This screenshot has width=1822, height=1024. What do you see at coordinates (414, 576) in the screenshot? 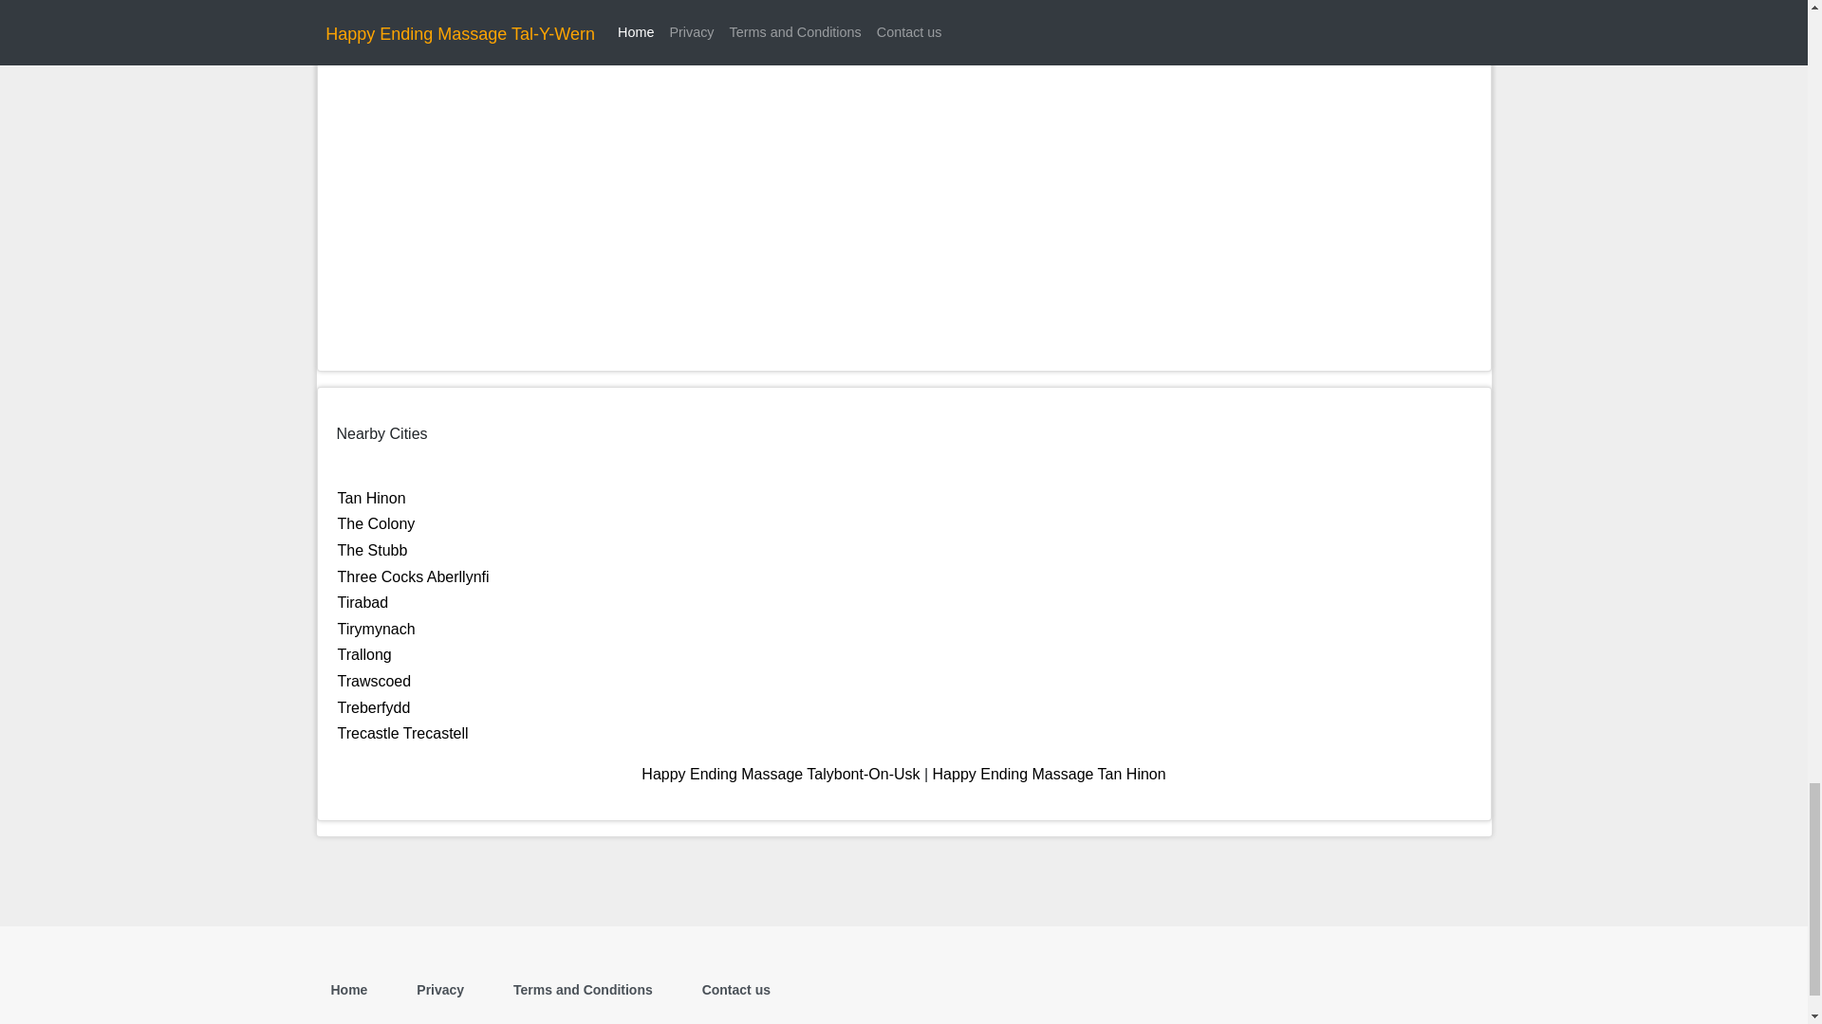
I see `Three Cocks Aberllynfi` at bounding box center [414, 576].